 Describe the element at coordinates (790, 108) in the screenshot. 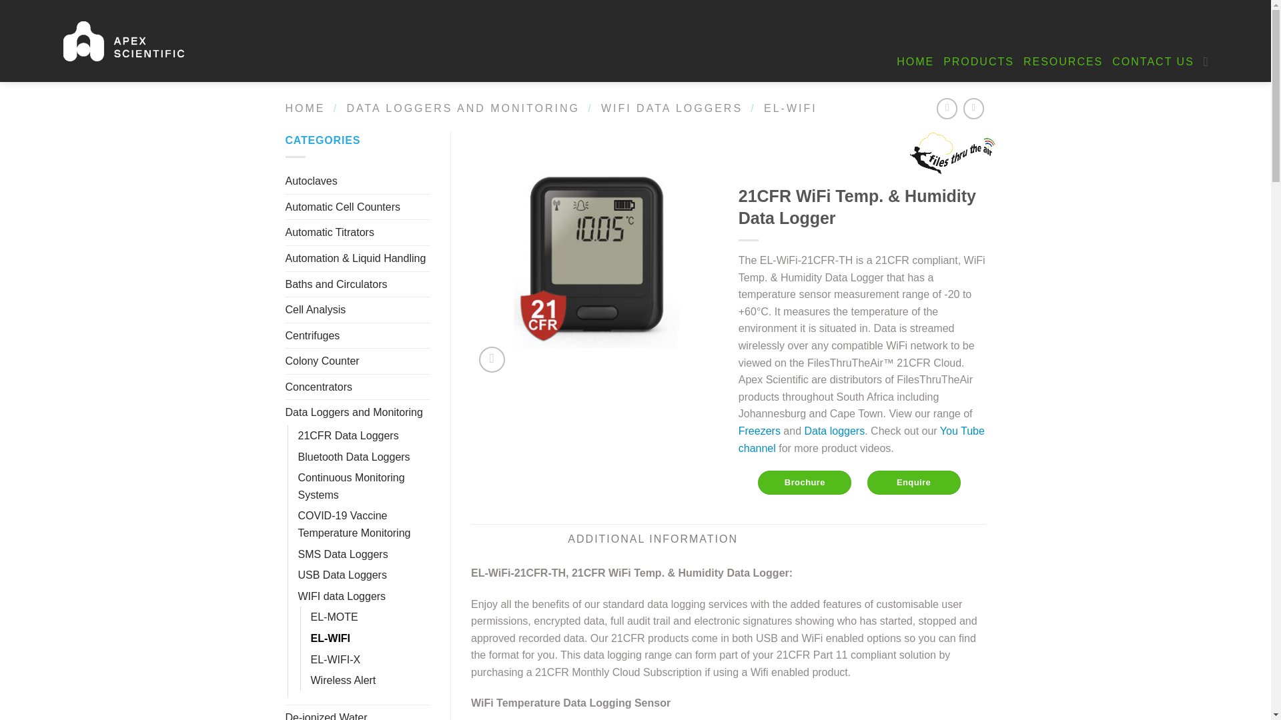

I see `EL-WIFI` at that location.